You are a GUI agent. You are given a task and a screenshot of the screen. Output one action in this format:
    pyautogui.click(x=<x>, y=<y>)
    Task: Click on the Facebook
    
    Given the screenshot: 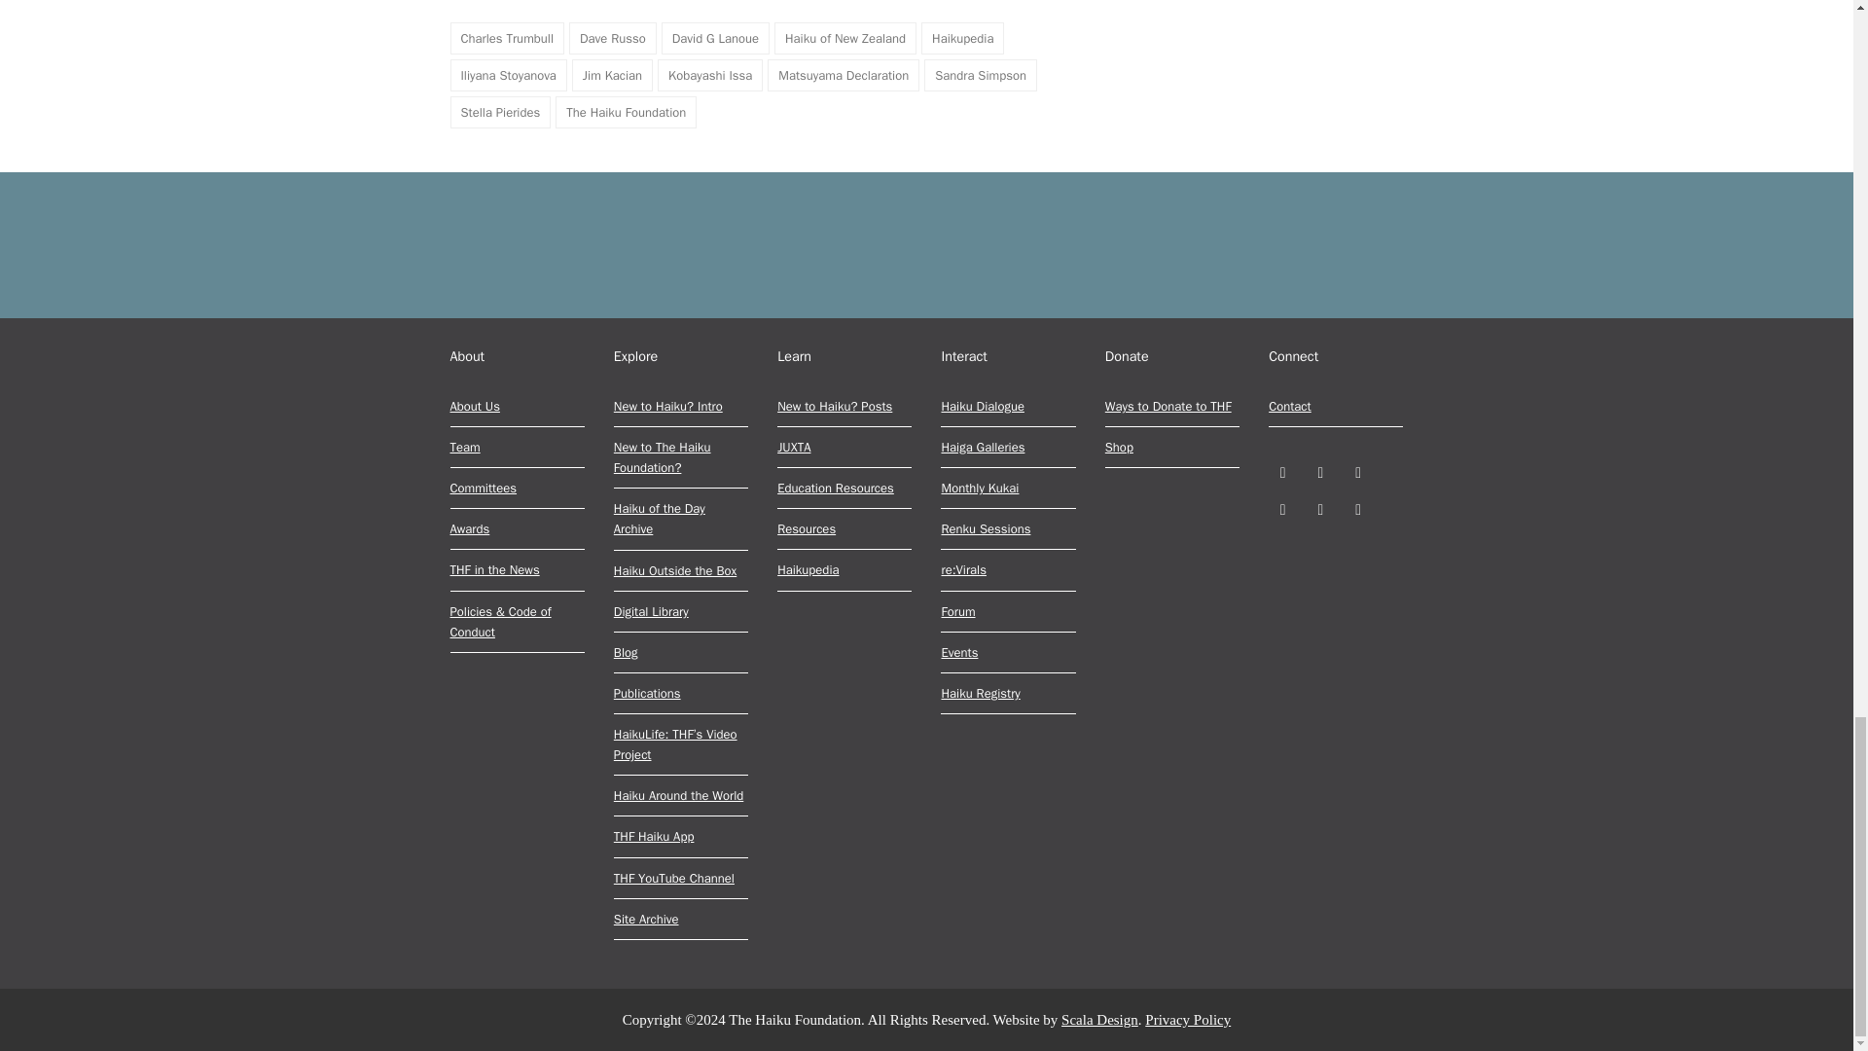 What is the action you would take?
    pyautogui.click(x=1320, y=472)
    